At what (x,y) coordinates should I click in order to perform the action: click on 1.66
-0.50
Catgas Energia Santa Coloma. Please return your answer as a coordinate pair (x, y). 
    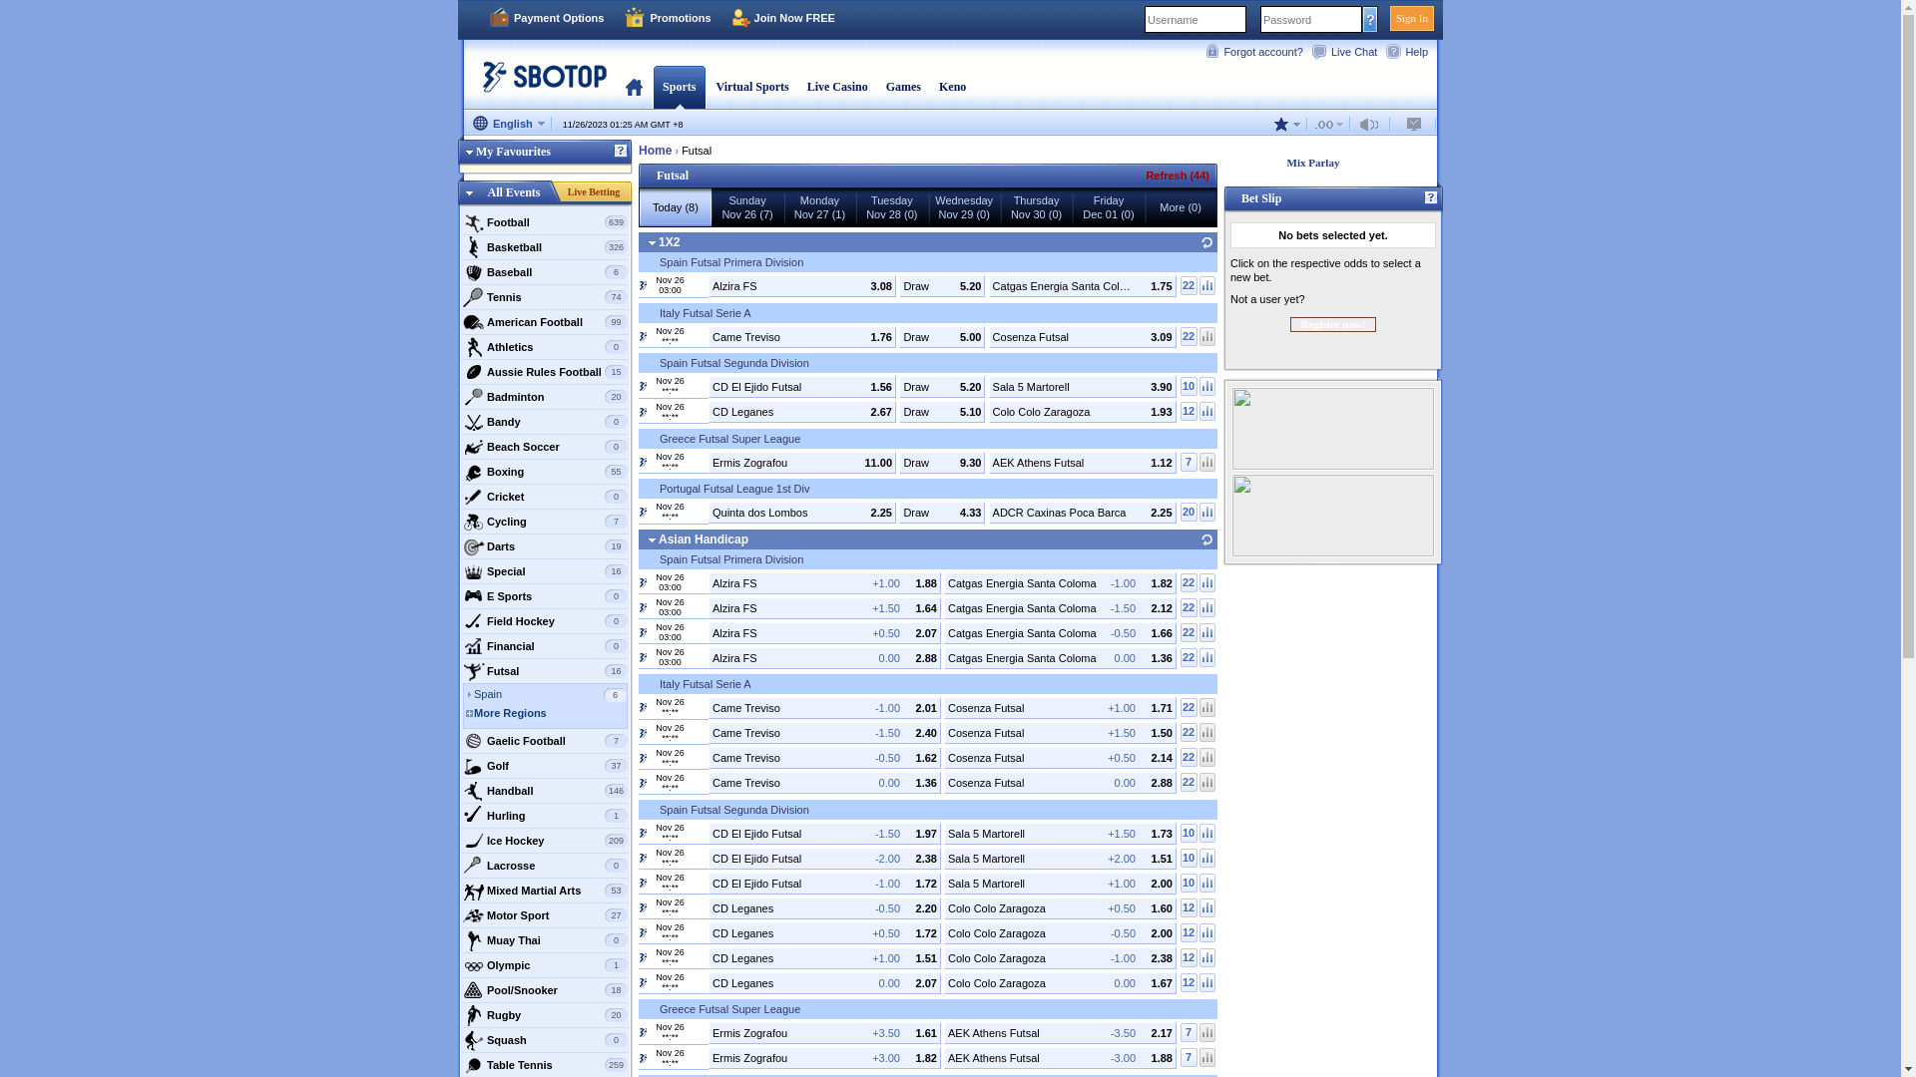
    Looking at the image, I should click on (1060, 632).